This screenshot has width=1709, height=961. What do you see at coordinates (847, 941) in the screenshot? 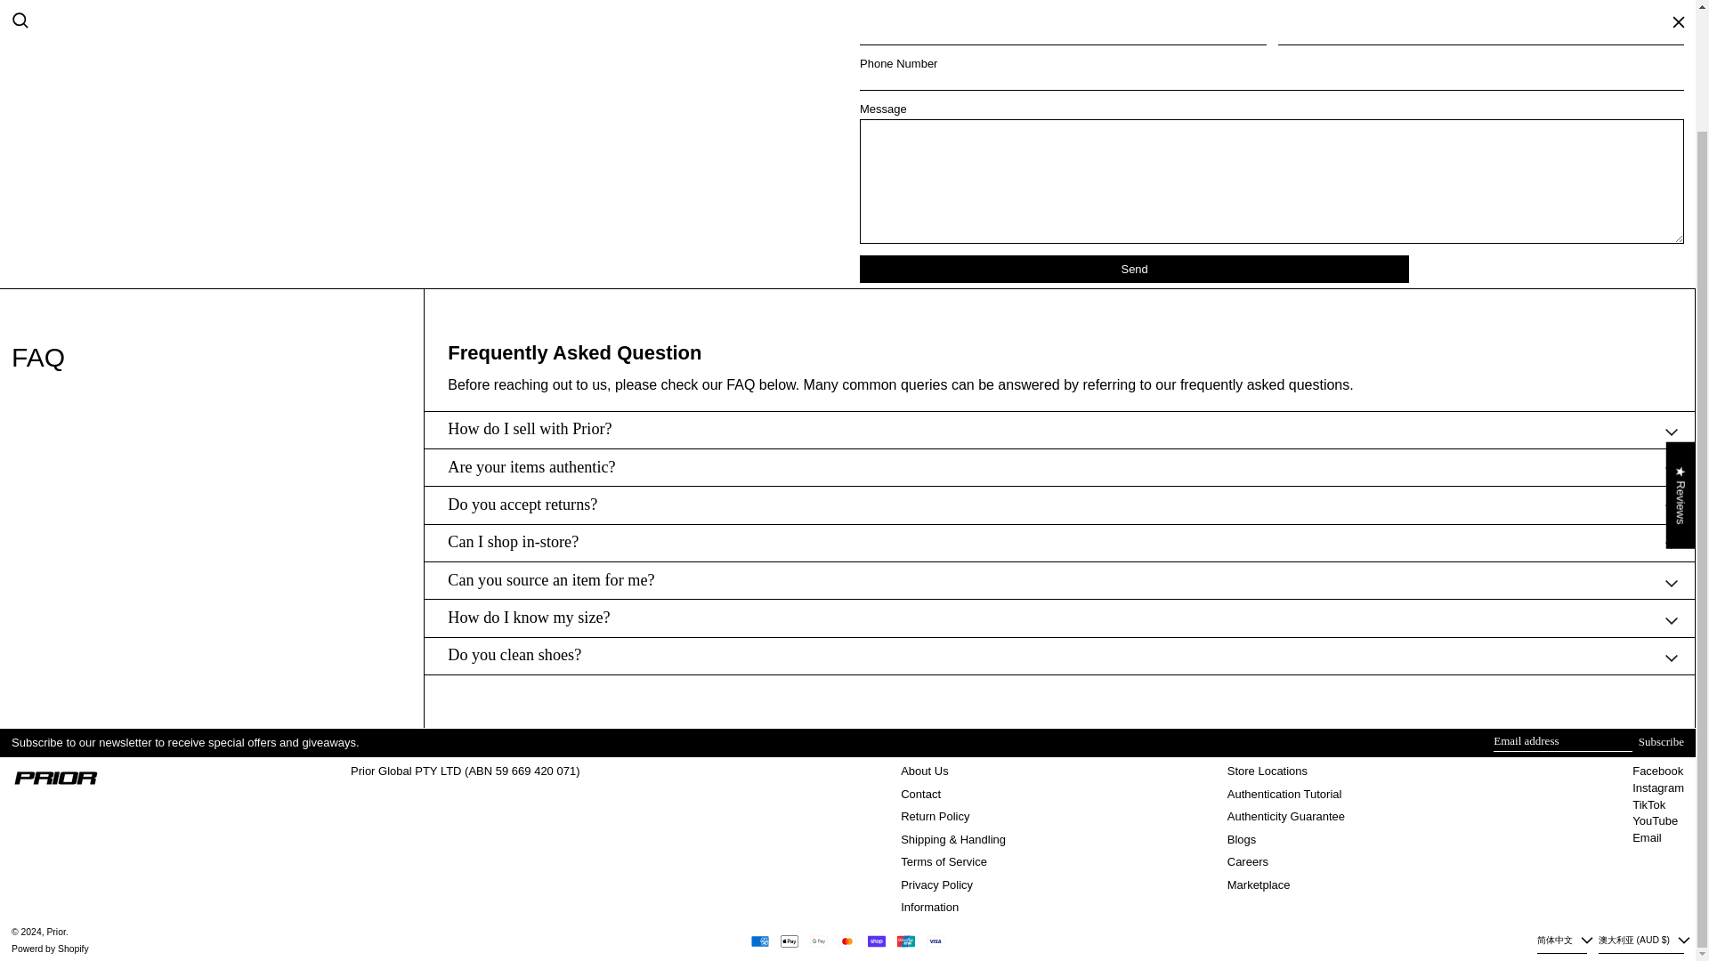
I see `Mastercard` at bounding box center [847, 941].